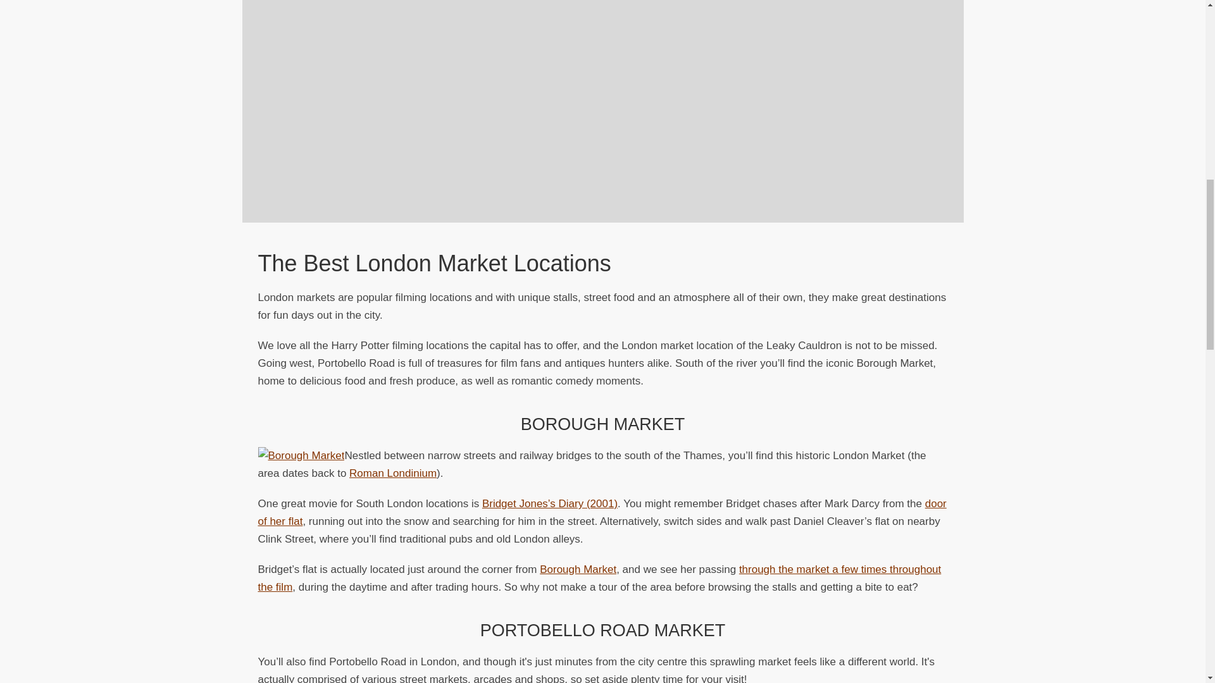  What do you see at coordinates (602, 512) in the screenshot?
I see `door of her flat` at bounding box center [602, 512].